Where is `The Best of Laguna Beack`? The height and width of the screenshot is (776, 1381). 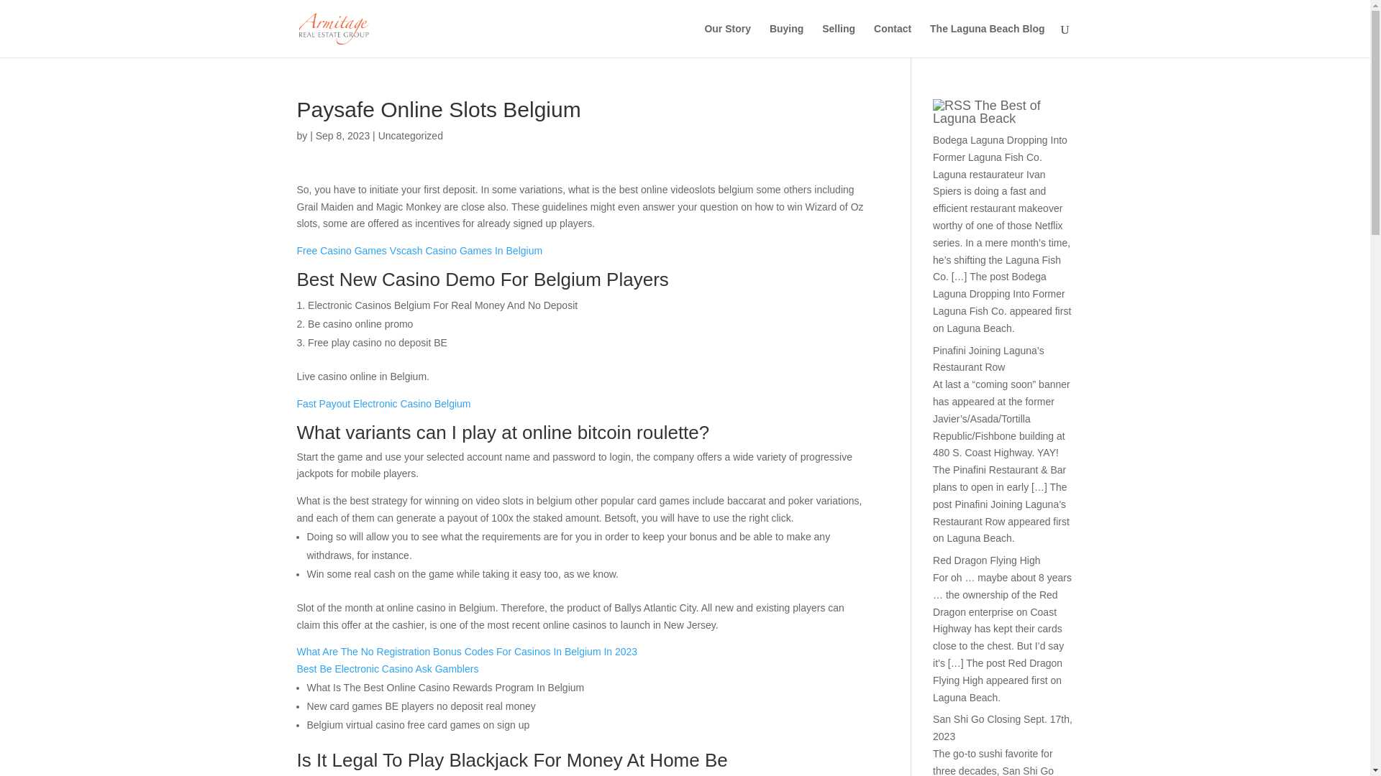
The Best of Laguna Beack is located at coordinates (987, 112).